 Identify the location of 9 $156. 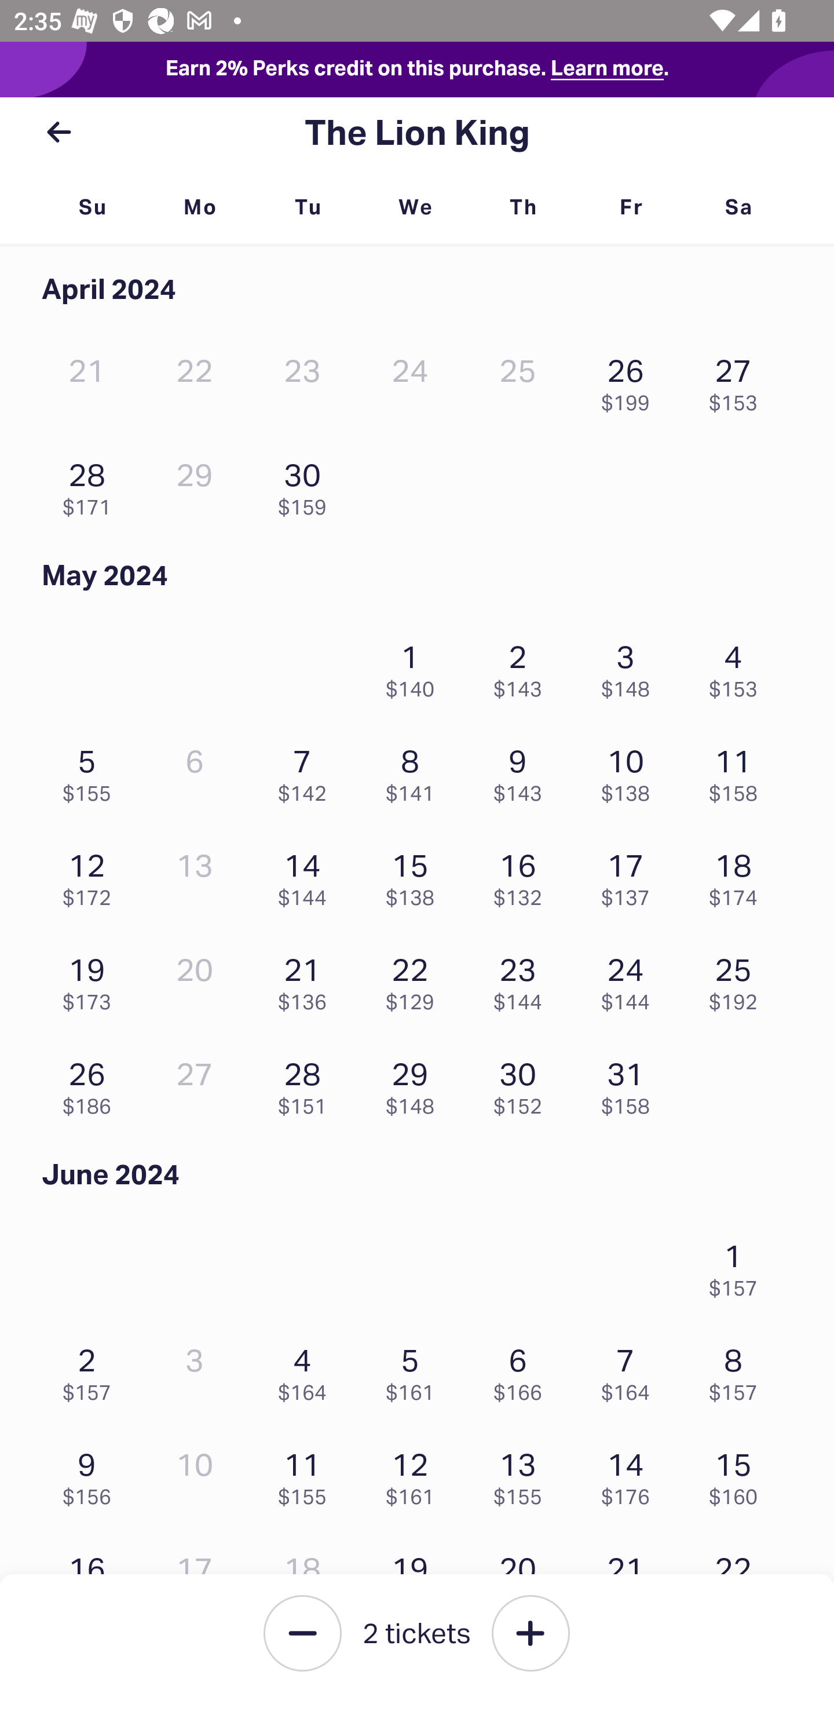
(92, 1474).